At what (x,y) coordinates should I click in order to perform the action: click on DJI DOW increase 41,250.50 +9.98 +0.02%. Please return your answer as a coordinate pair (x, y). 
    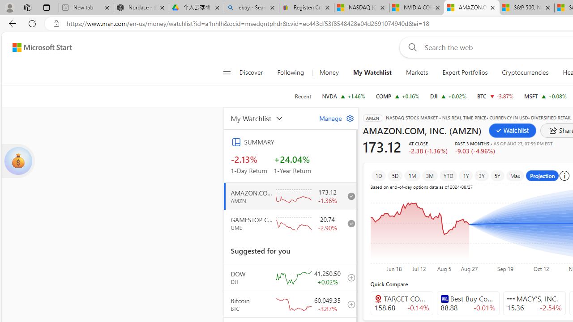
    Looking at the image, I should click on (448, 96).